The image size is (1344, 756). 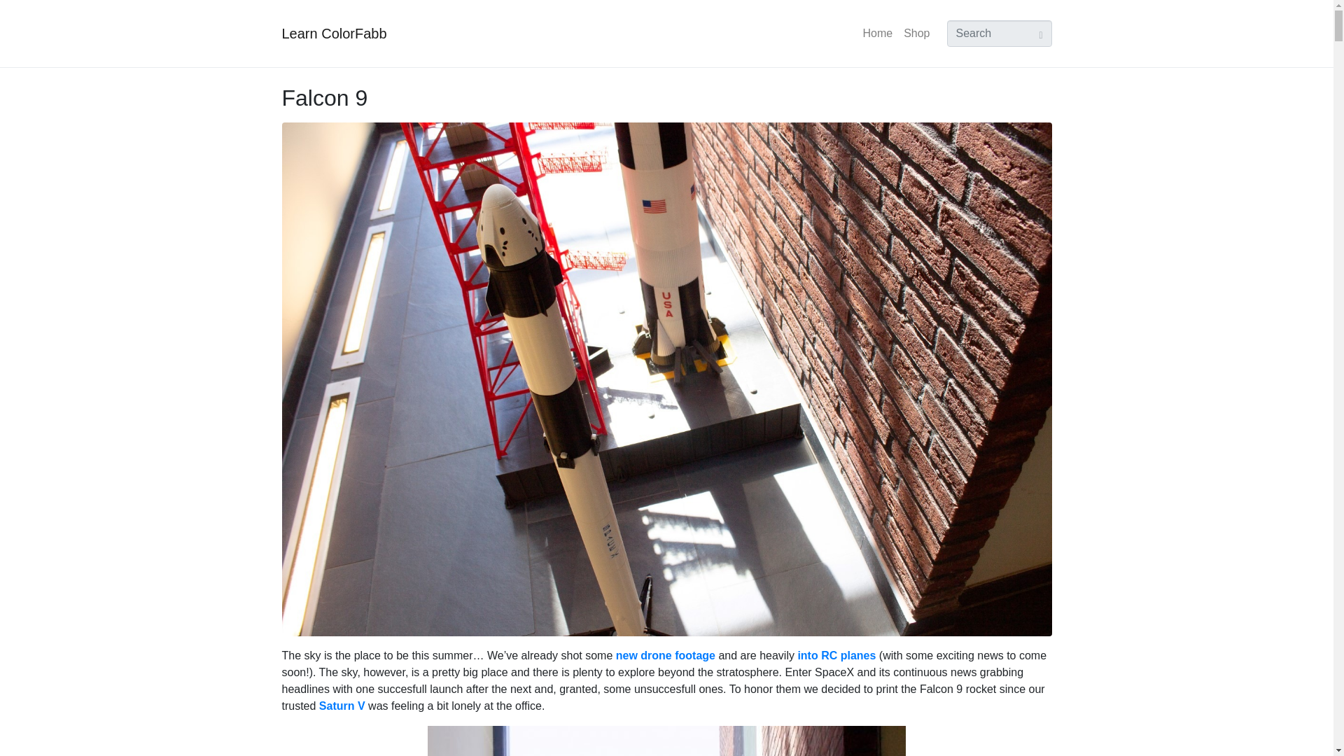 I want to click on Falcon 9, so click(x=666, y=378).